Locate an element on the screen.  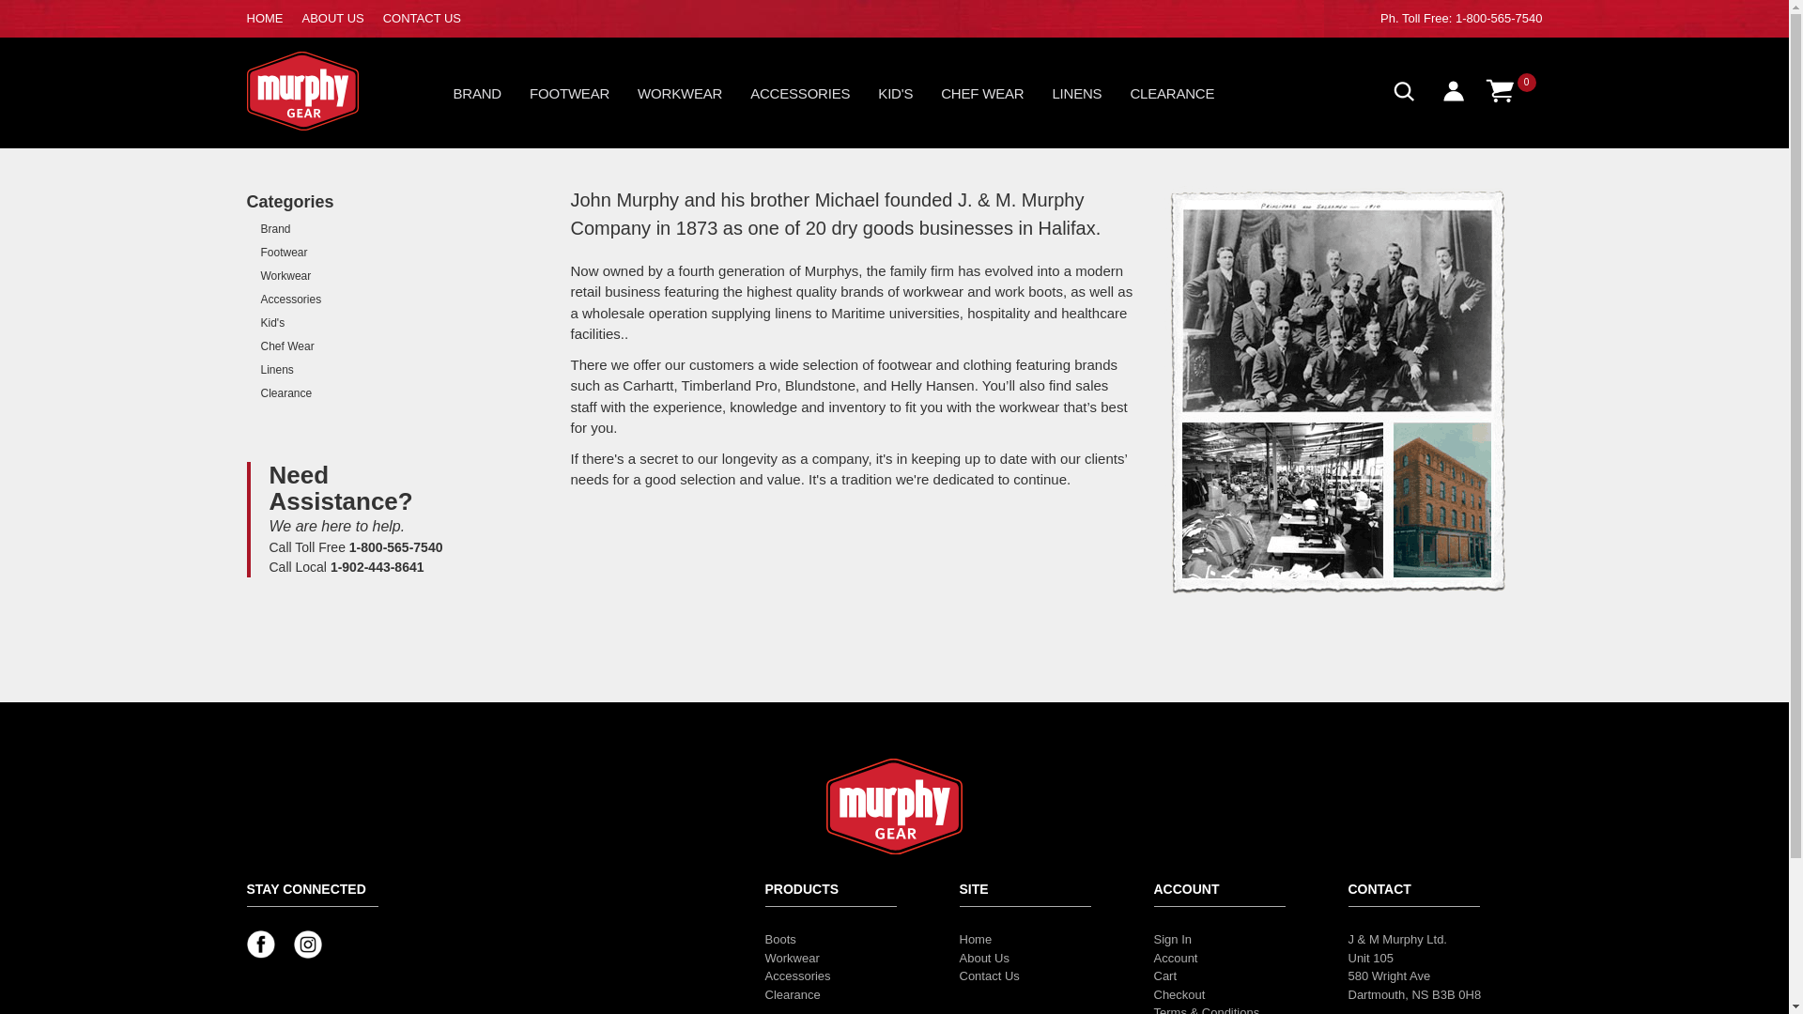
MURPHY GEAR is located at coordinates (325, 90).